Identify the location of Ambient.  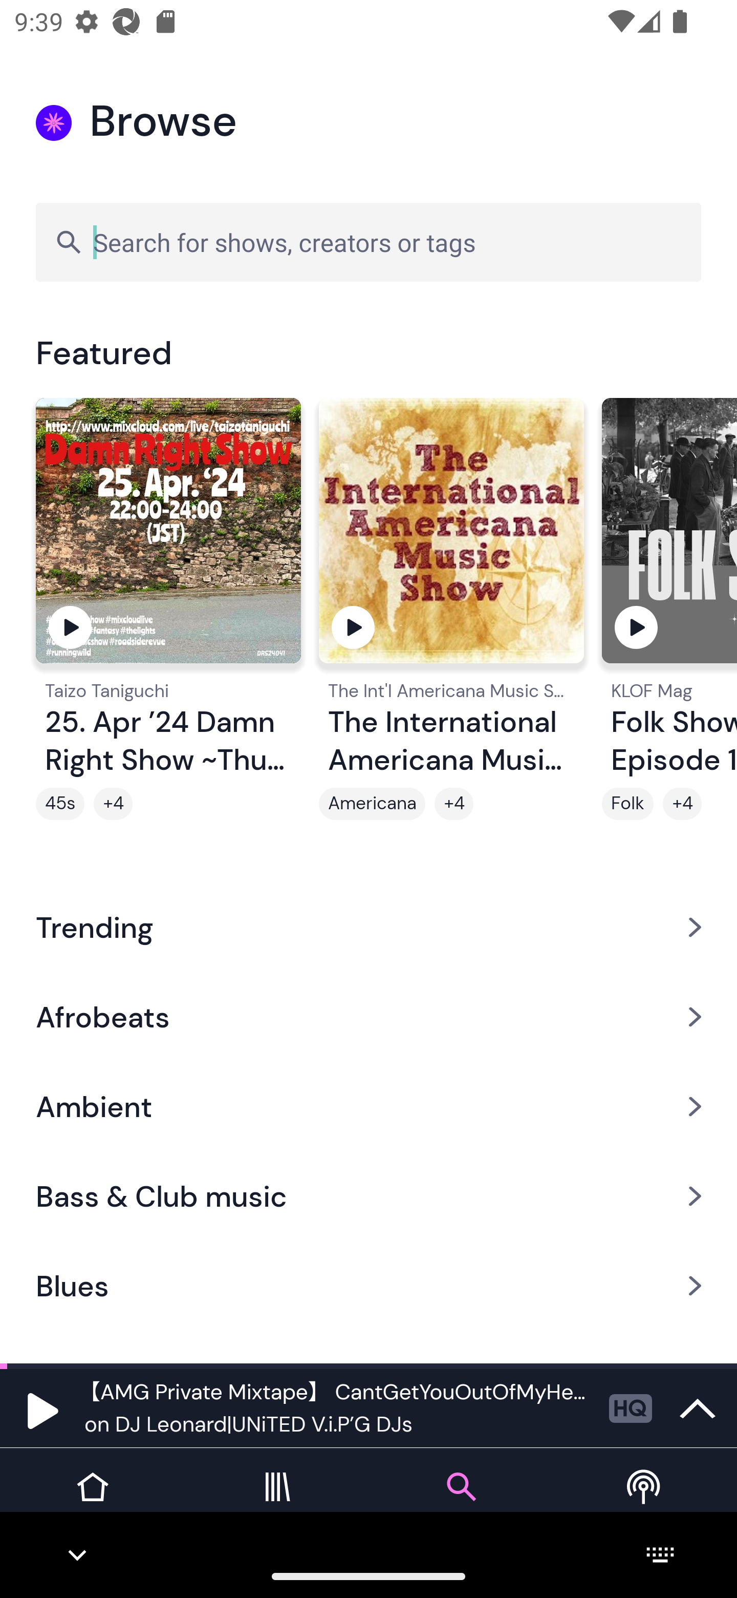
(368, 1106).